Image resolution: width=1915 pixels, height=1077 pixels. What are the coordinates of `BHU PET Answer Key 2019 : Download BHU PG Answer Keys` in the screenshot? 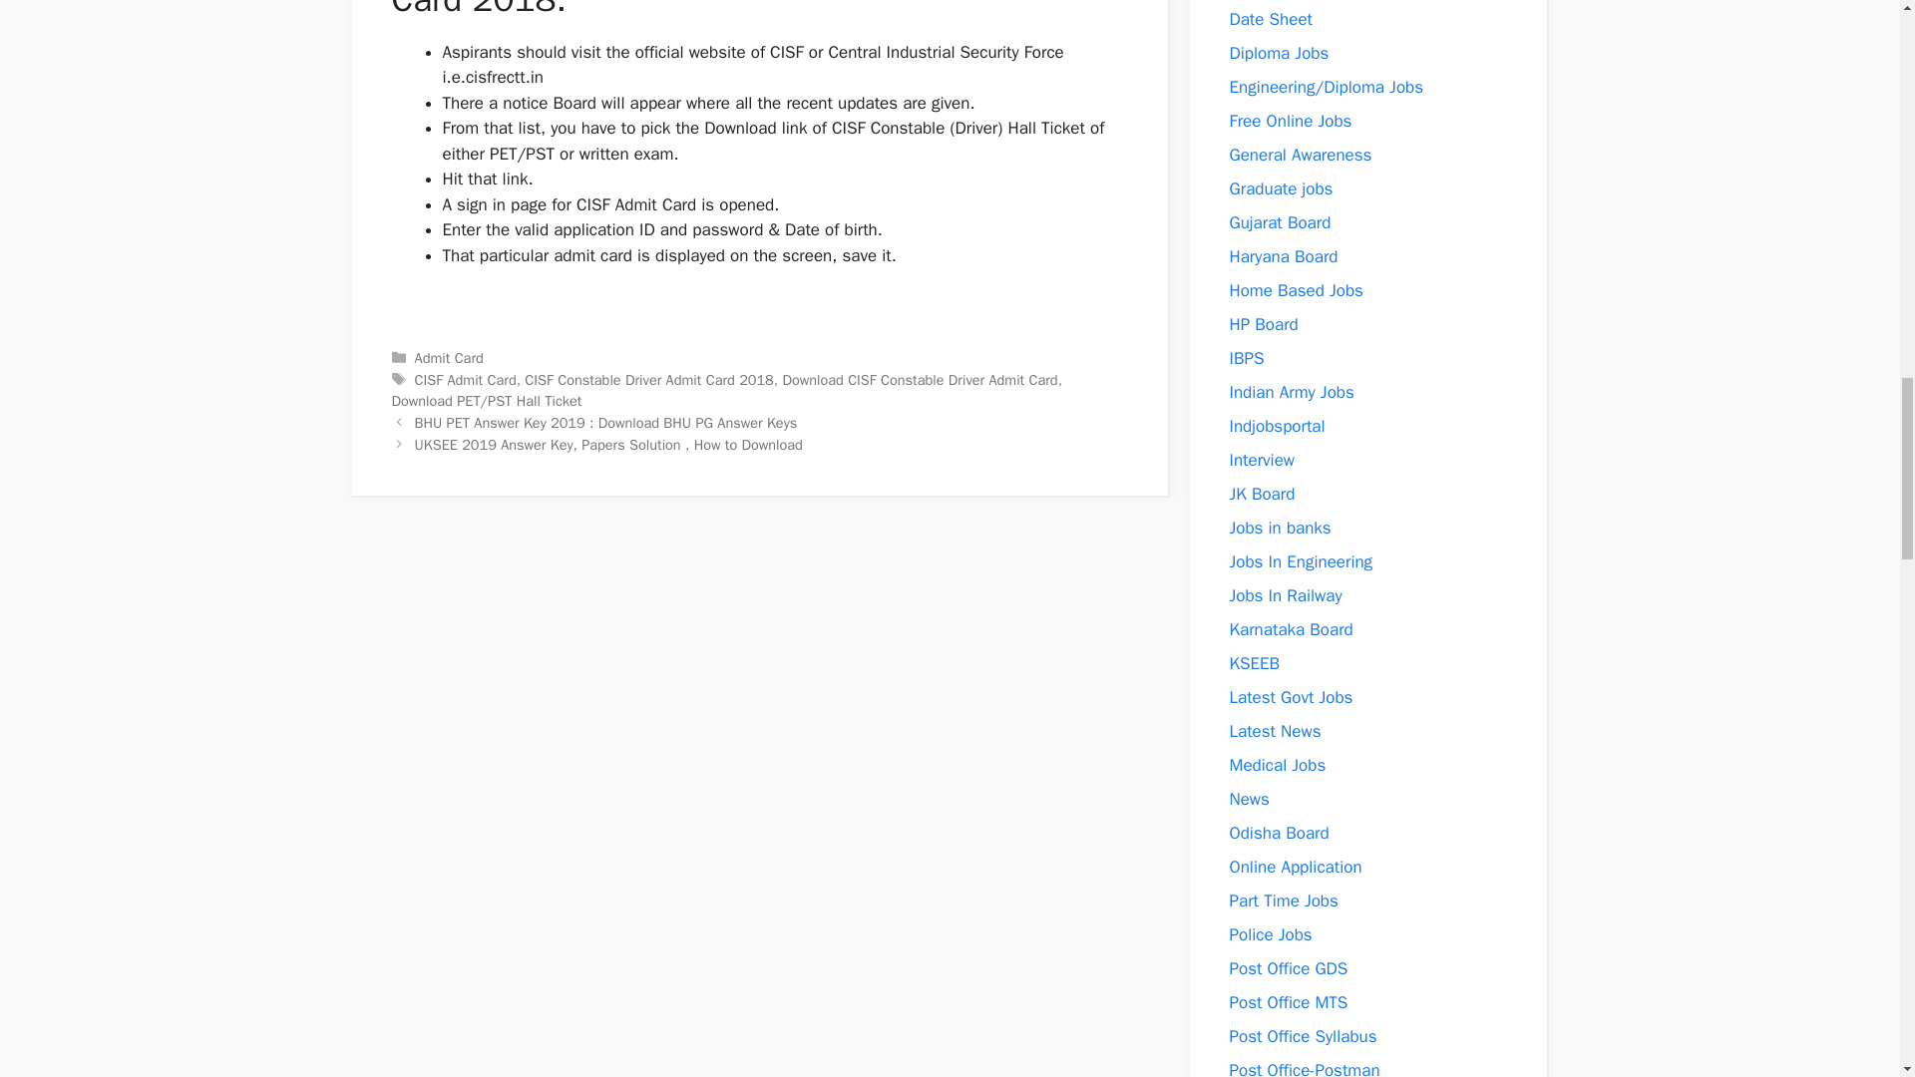 It's located at (606, 423).